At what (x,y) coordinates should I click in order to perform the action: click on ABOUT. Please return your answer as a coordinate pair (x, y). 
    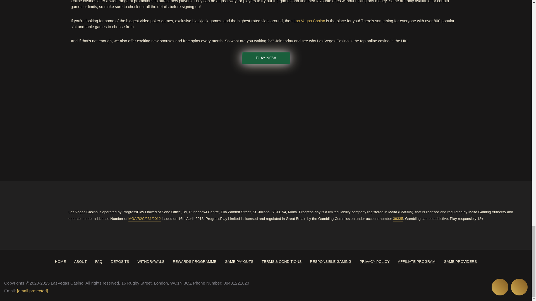
    Looking at the image, I should click on (80, 261).